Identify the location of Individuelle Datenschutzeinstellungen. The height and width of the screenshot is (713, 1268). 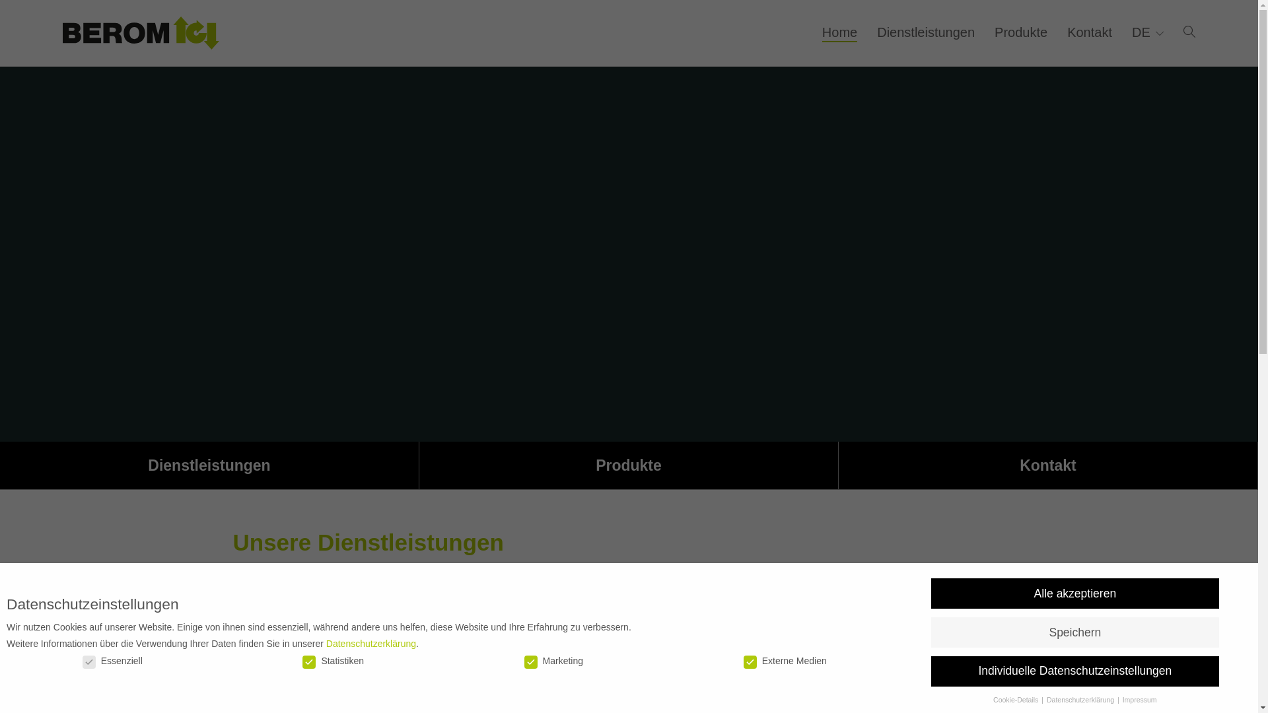
(1075, 671).